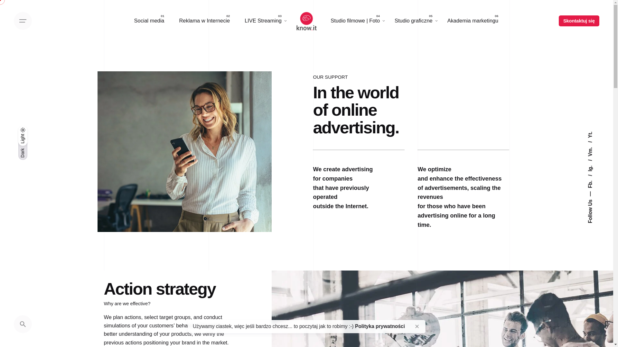  What do you see at coordinates (263, 21) in the screenshot?
I see `LIVE Streaming` at bounding box center [263, 21].